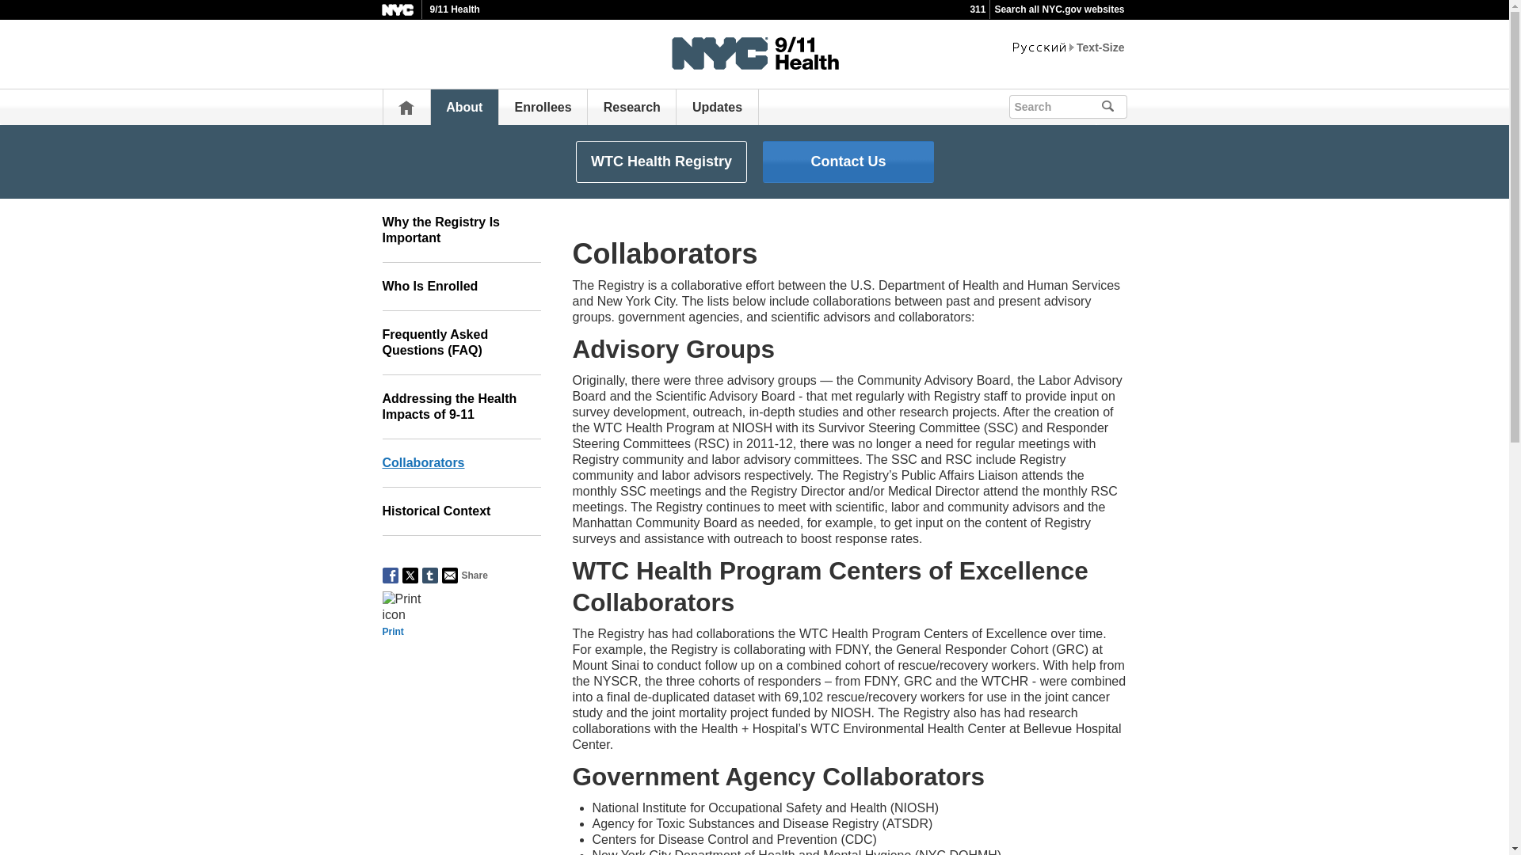  What do you see at coordinates (1058, 9) in the screenshot?
I see `Search all NYC.gov websites` at bounding box center [1058, 9].